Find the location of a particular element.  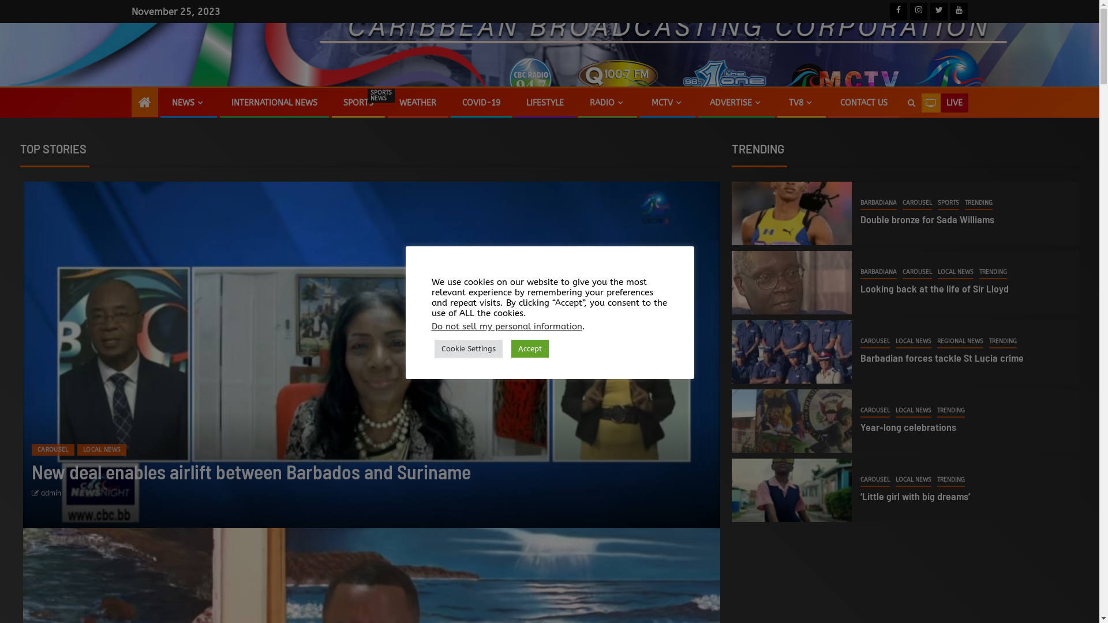

CONTACT US is located at coordinates (864, 103).